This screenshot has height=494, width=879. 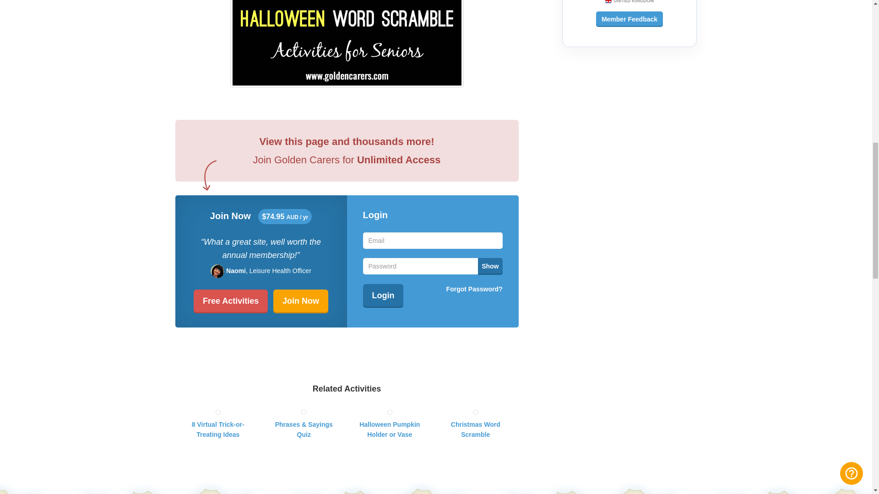 What do you see at coordinates (389, 424) in the screenshot?
I see `Halloween Pumpkin Holder or Vase` at bounding box center [389, 424].